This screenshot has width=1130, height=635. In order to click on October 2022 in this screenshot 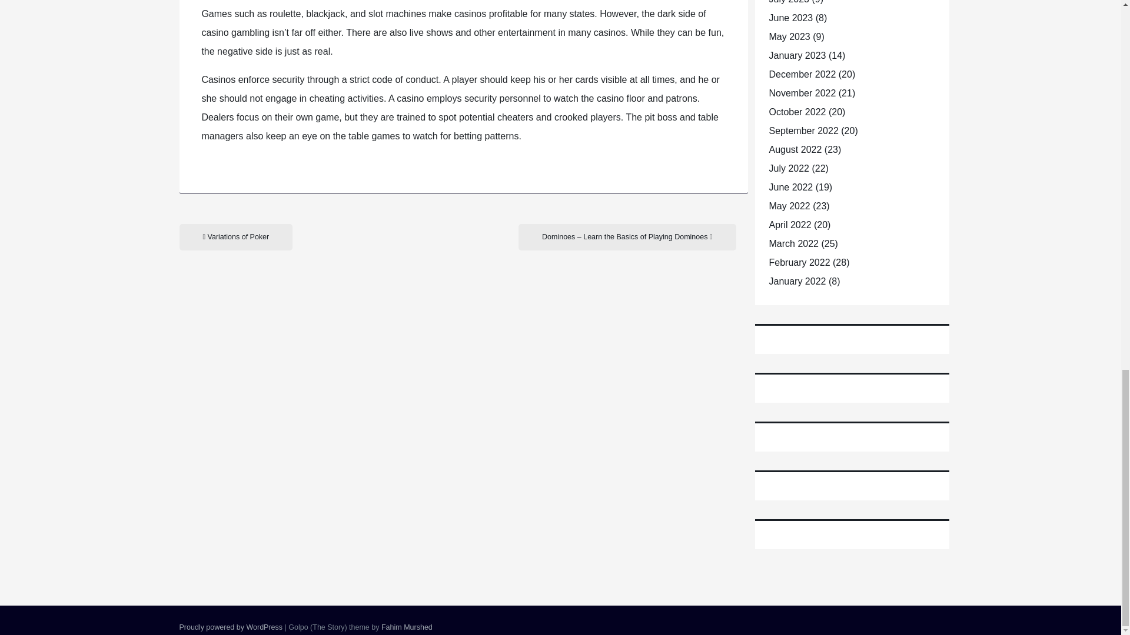, I will do `click(797, 112)`.